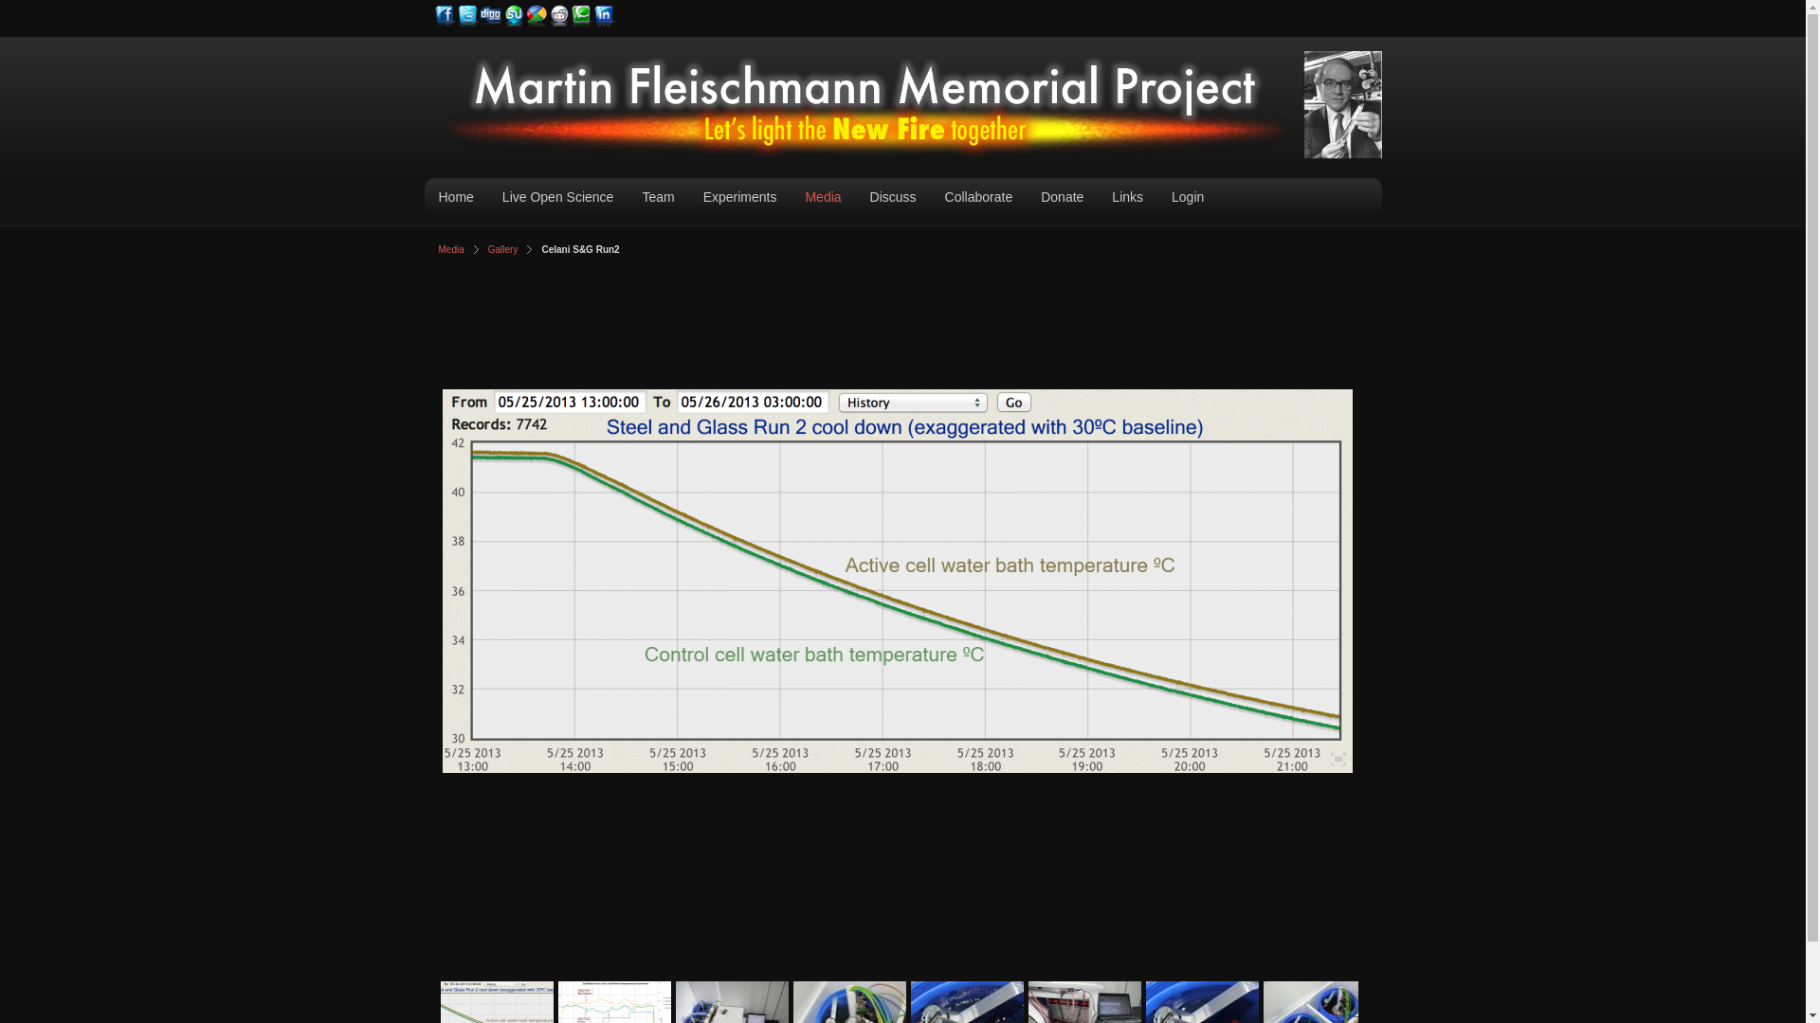 The height and width of the screenshot is (1023, 1820). Describe the element at coordinates (446, 16) in the screenshot. I see `Facebook` at that location.